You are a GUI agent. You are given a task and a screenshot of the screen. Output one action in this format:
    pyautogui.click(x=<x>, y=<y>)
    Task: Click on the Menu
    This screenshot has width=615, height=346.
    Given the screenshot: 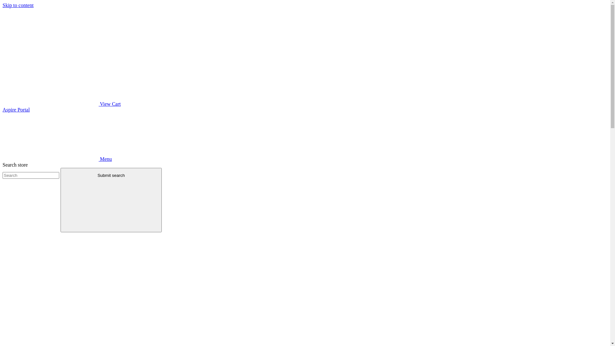 What is the action you would take?
    pyautogui.click(x=57, y=159)
    